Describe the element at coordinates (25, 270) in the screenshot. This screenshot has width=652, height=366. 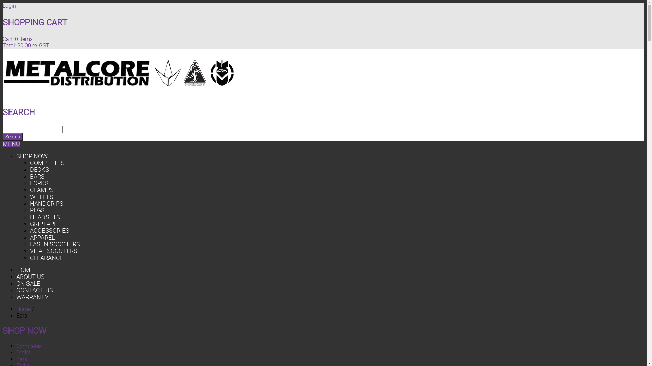
I see `HOME` at that location.